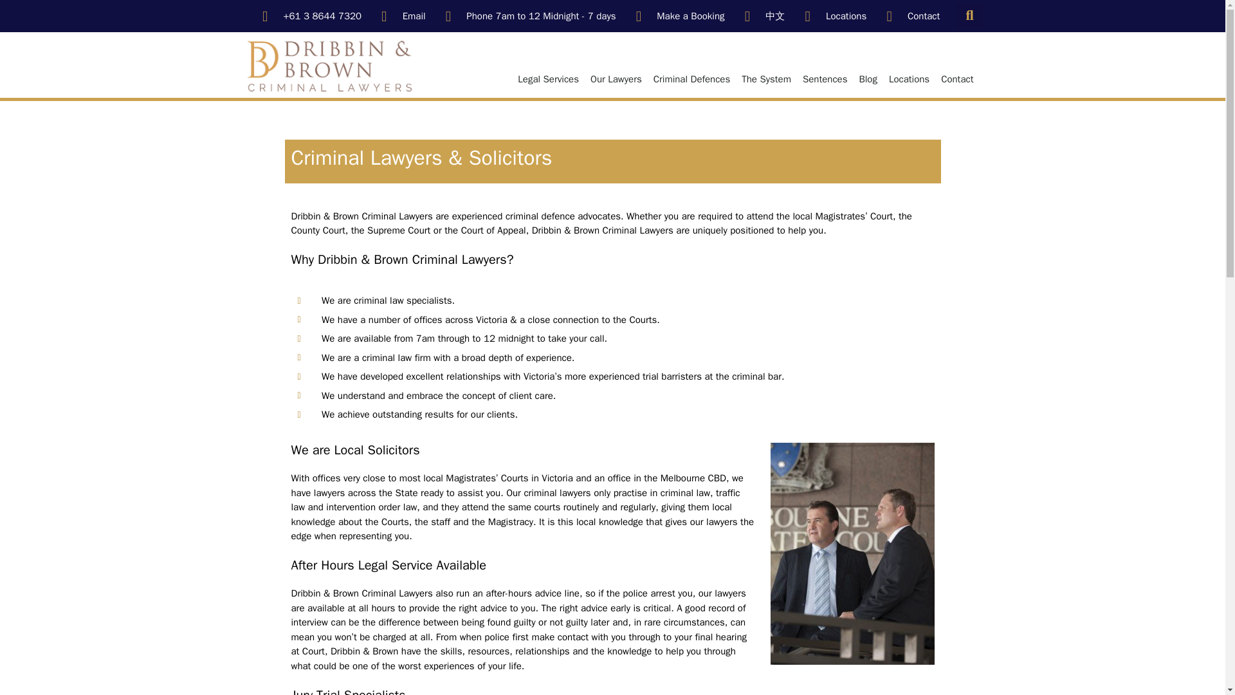  Describe the element at coordinates (908, 79) in the screenshot. I see `Locations` at that location.